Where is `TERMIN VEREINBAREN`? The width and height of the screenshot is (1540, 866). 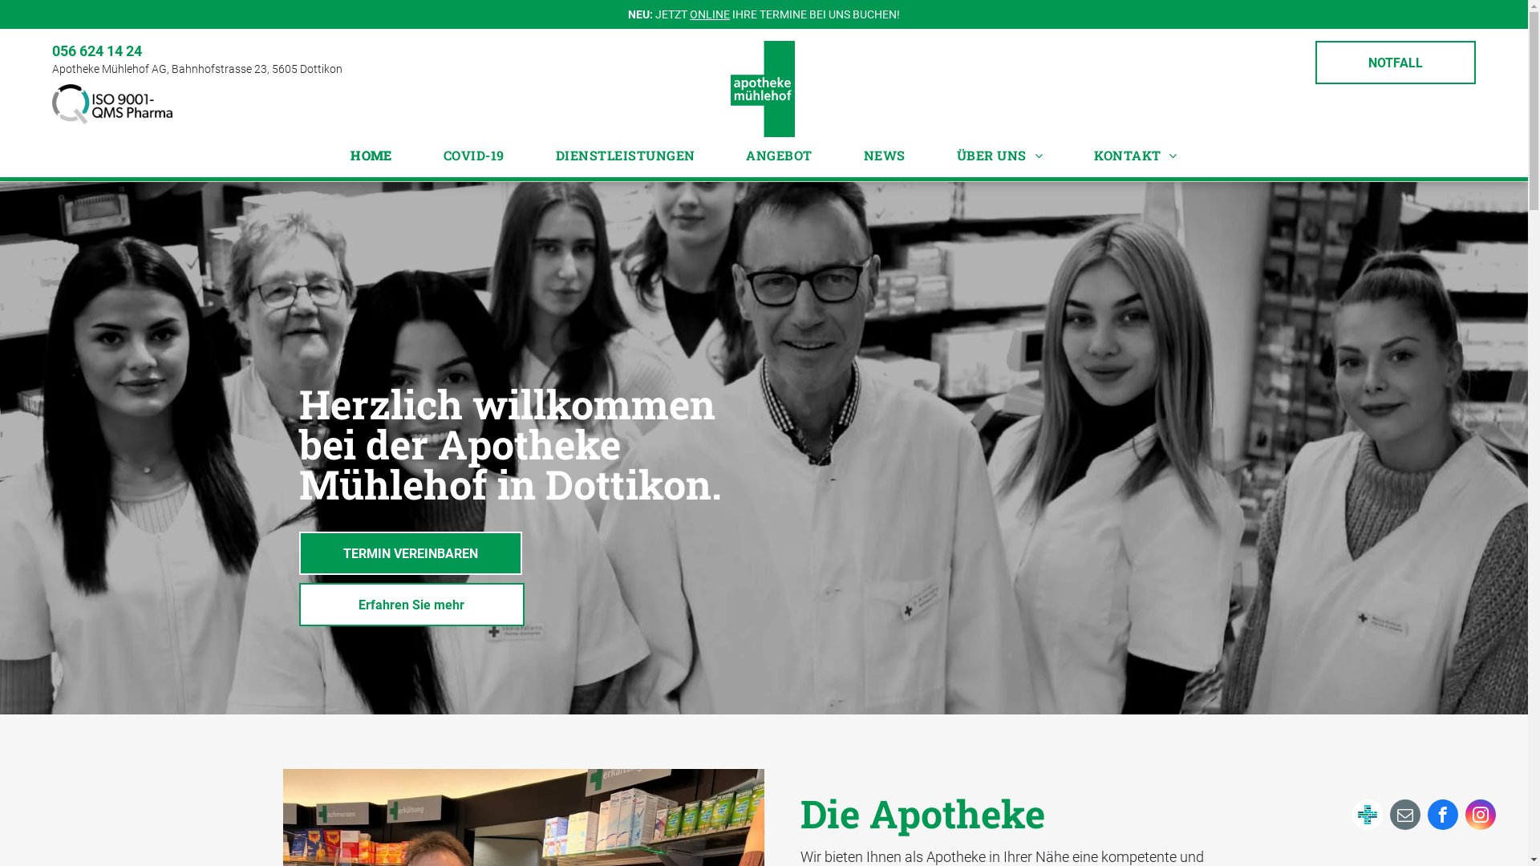
TERMIN VEREINBAREN is located at coordinates (410, 553).